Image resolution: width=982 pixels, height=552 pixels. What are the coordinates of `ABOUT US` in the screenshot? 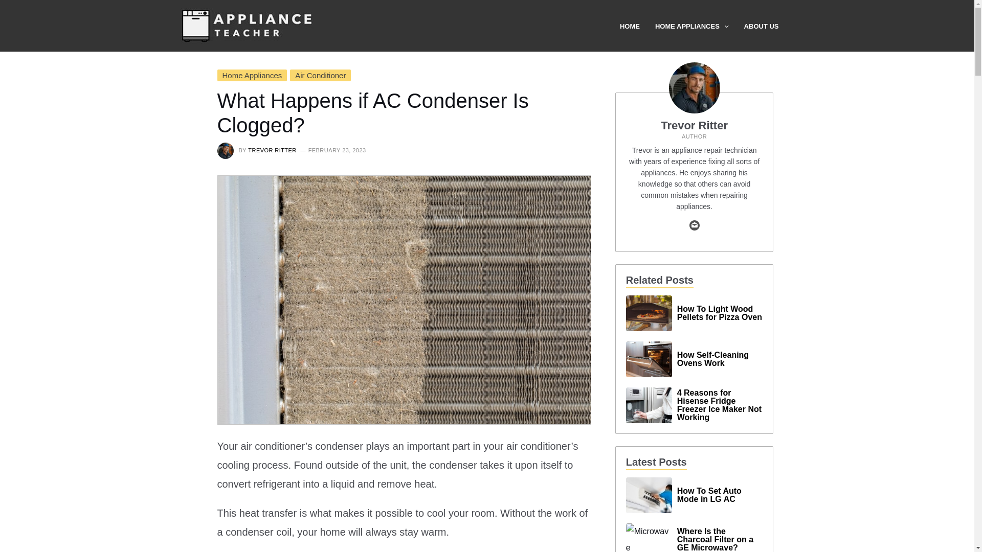 It's located at (769, 26).